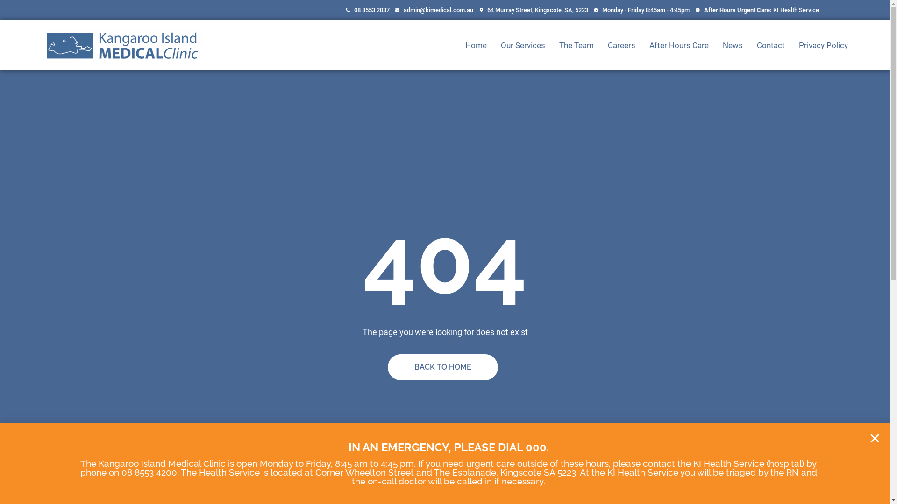 The height and width of the screenshot is (504, 897). I want to click on News, so click(733, 46).